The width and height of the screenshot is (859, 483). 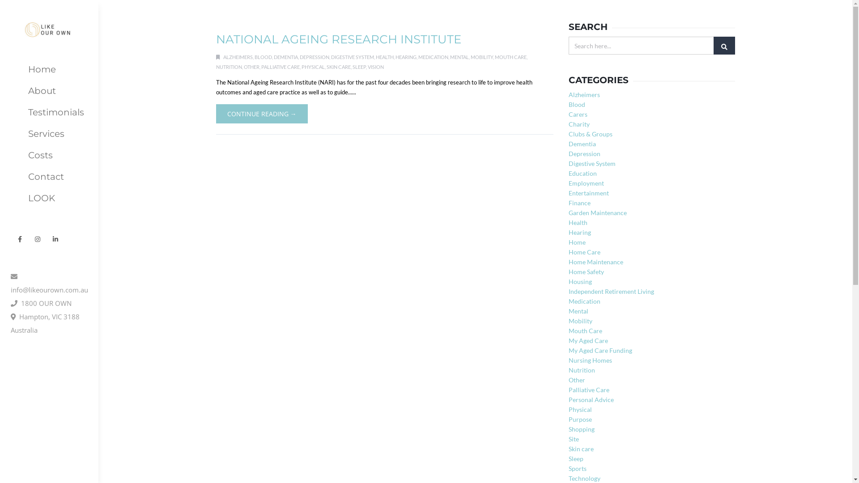 I want to click on Education, so click(x=583, y=174).